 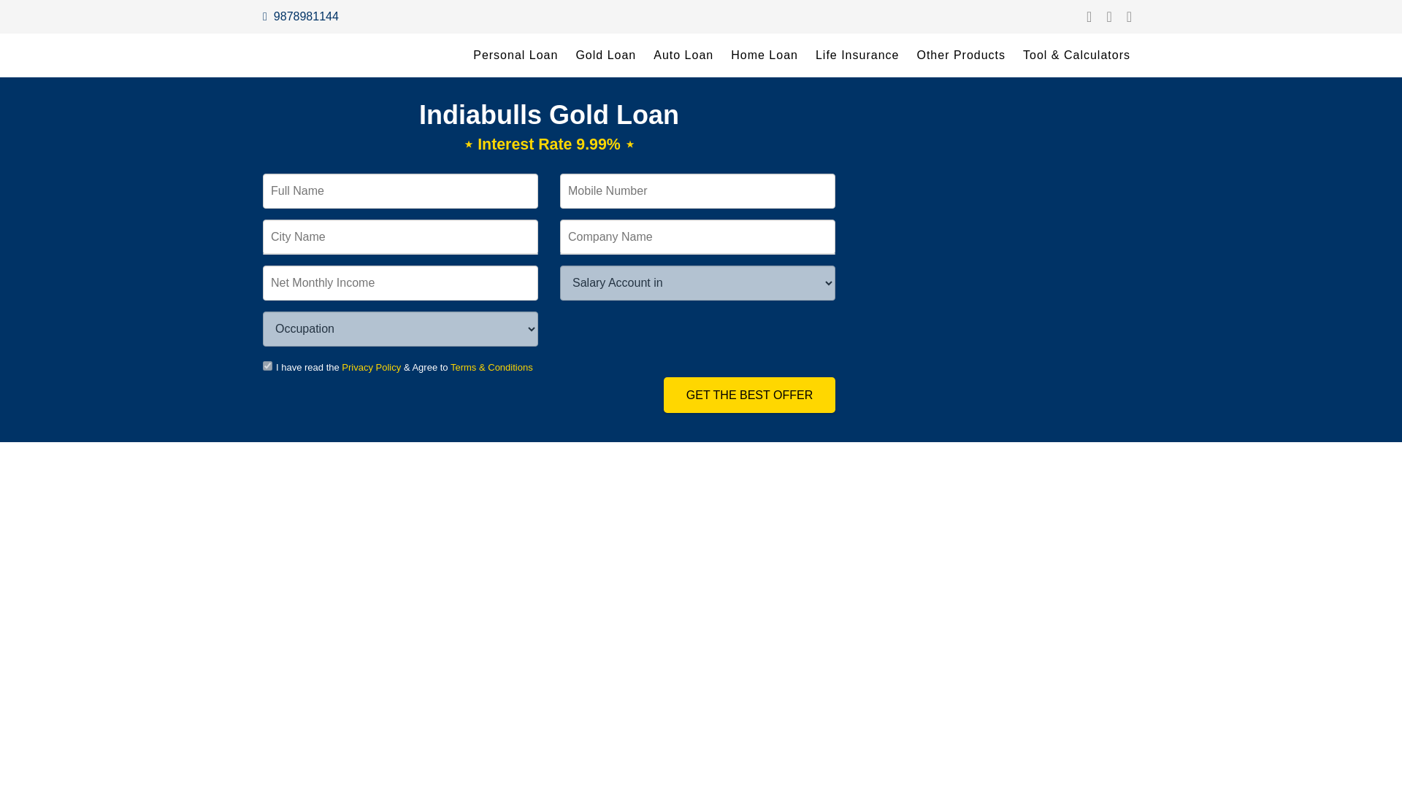 What do you see at coordinates (857, 55) in the screenshot?
I see `Life Insurance` at bounding box center [857, 55].